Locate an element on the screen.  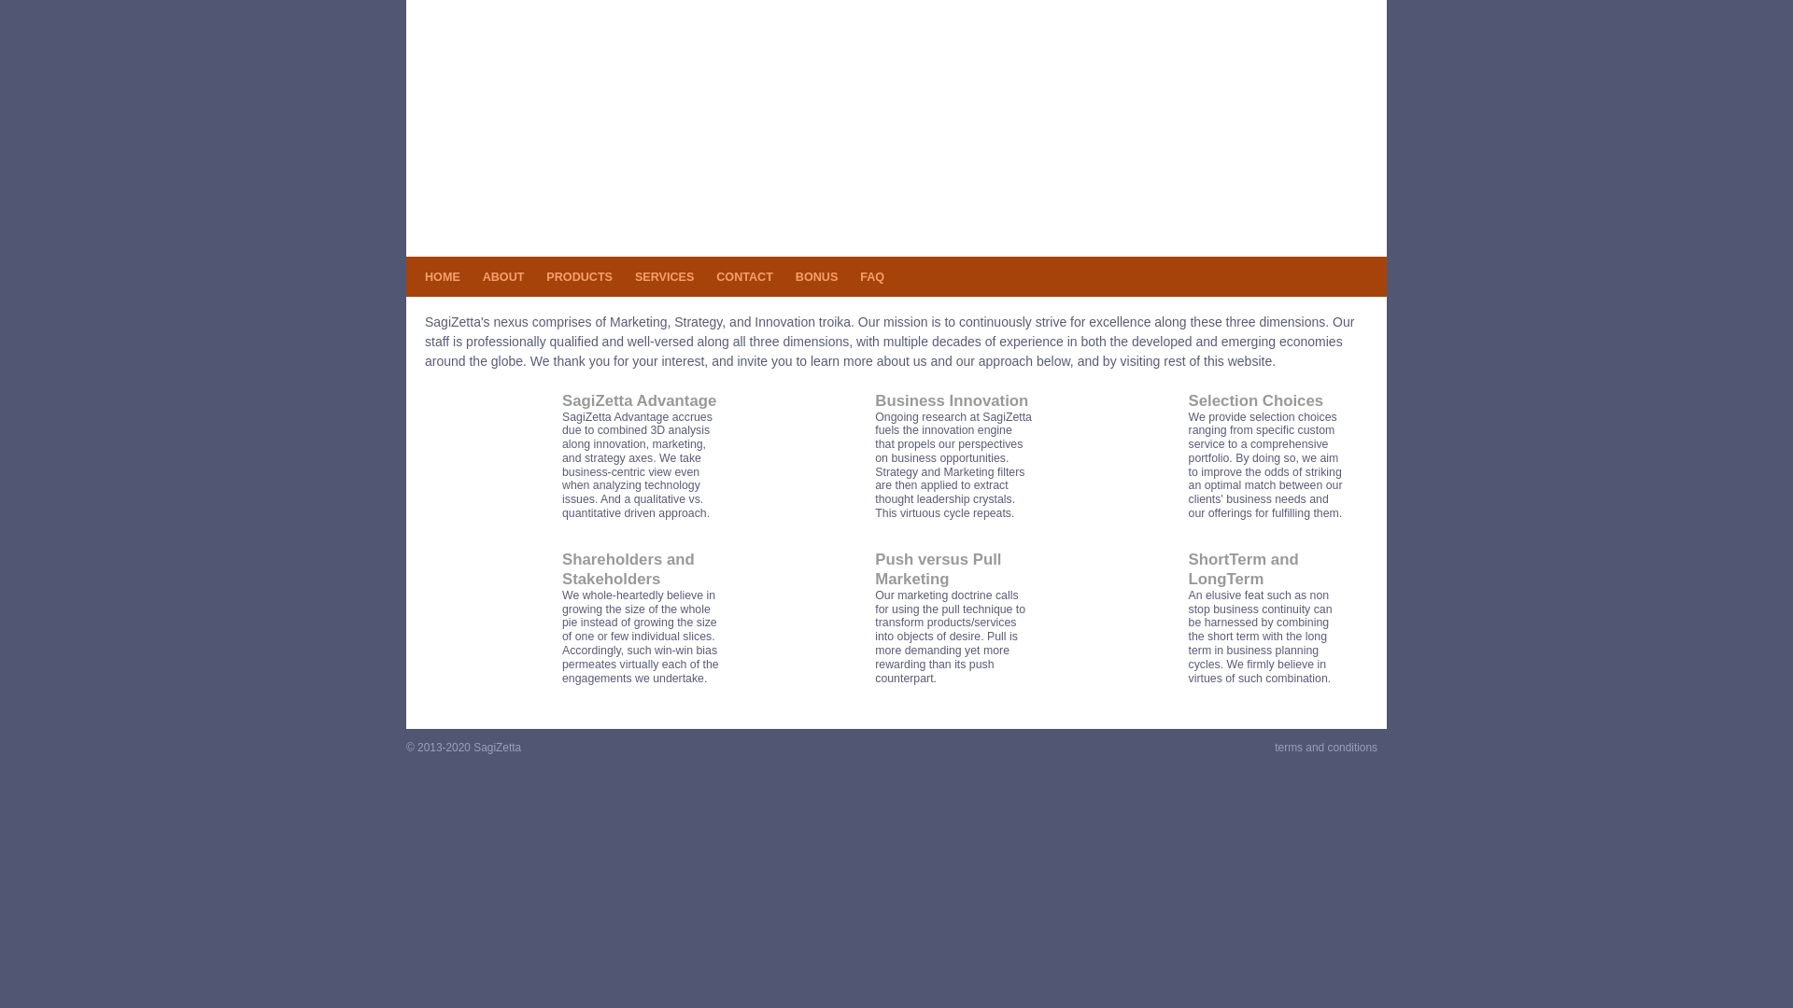
terms and conditions is located at coordinates (1326, 747).